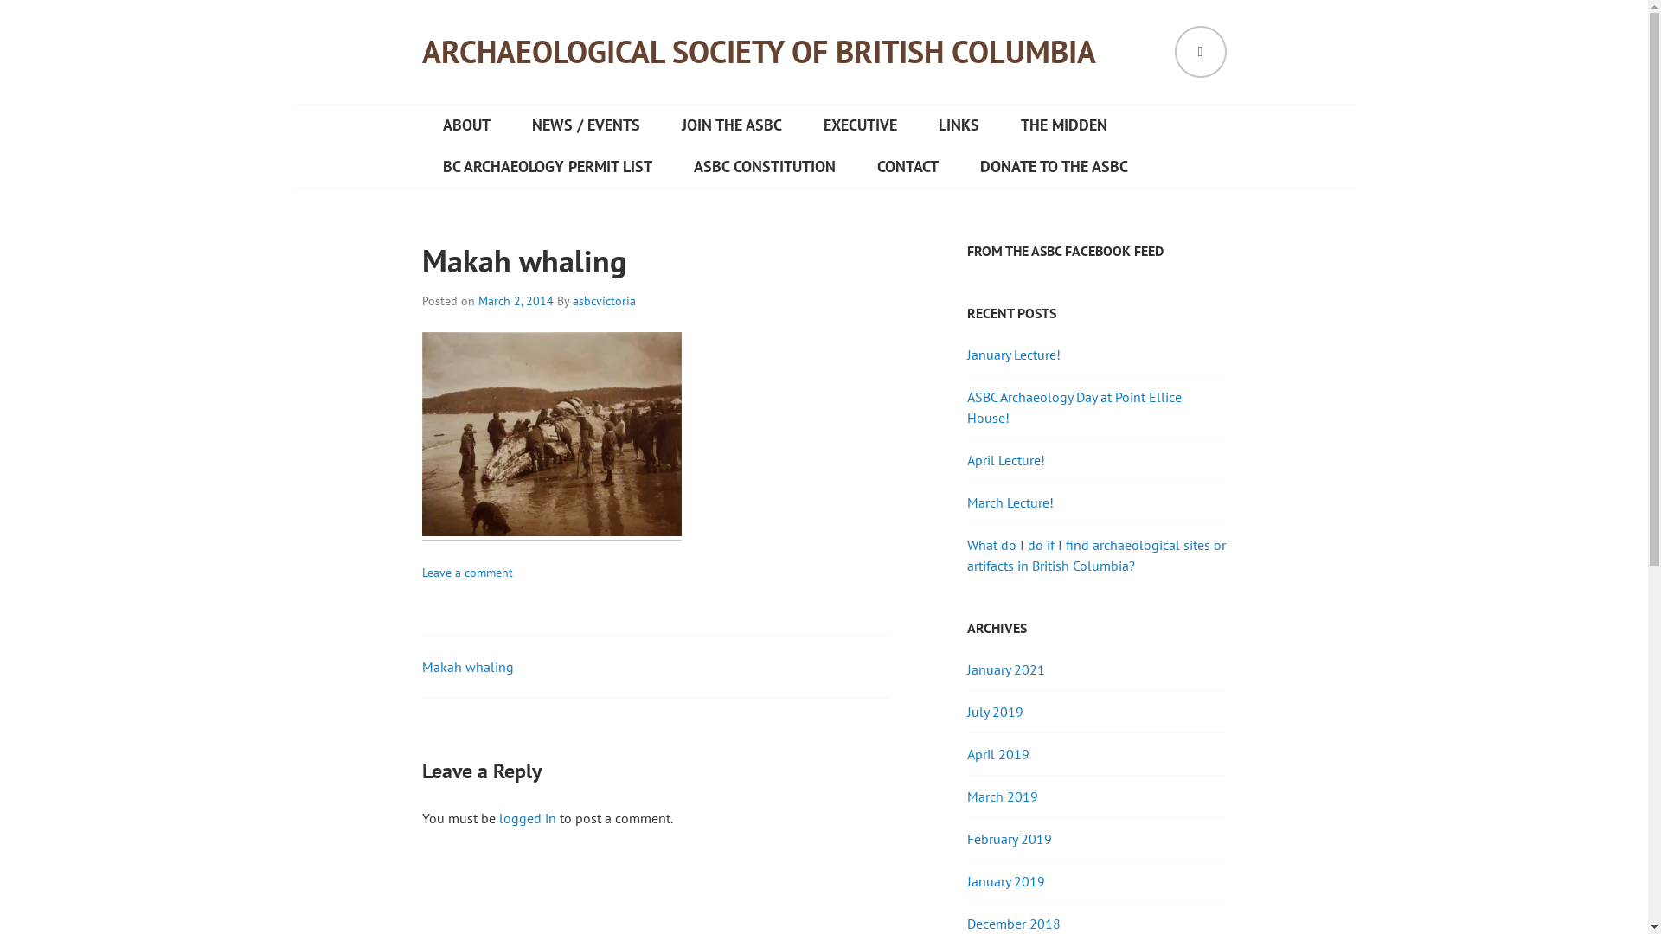 This screenshot has width=1661, height=934. Describe the element at coordinates (732, 125) in the screenshot. I see `JOIN THE ASBC` at that location.